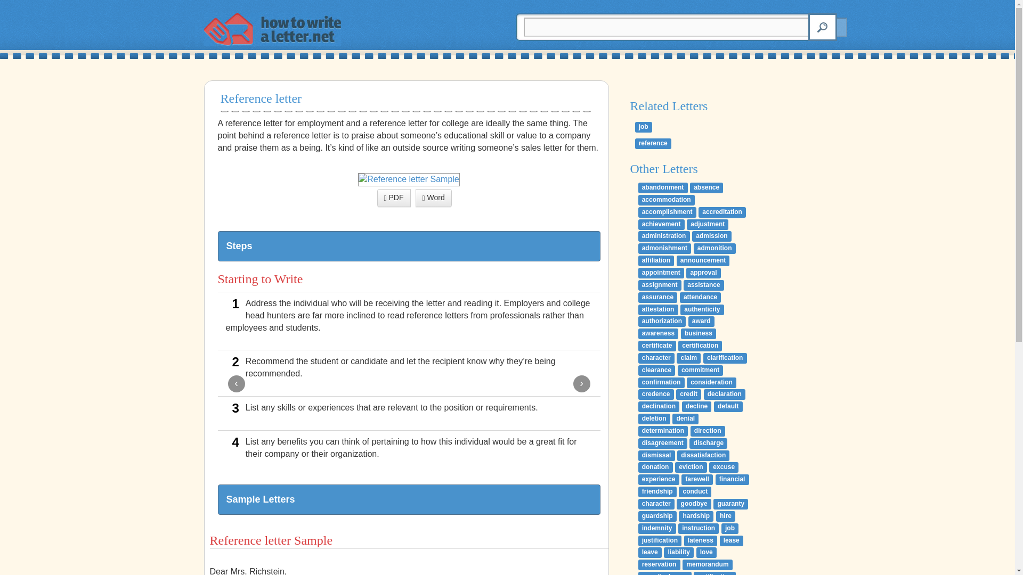  Describe the element at coordinates (665, 248) in the screenshot. I see `admonishment` at that location.